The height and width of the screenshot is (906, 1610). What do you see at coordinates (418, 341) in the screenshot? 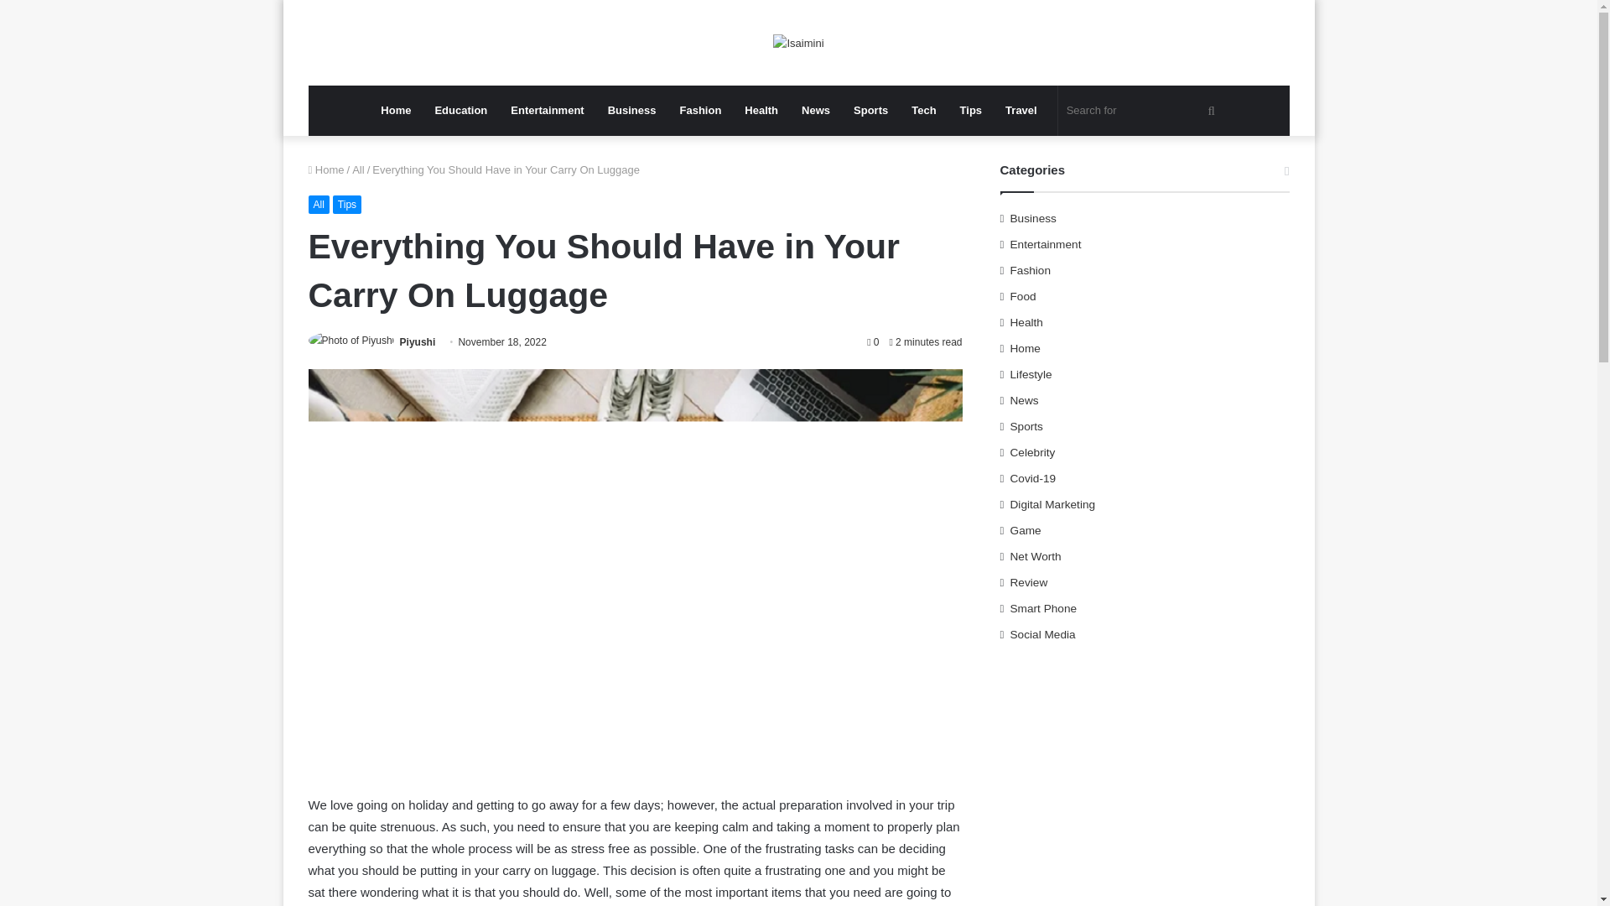
I see `Piyushi` at bounding box center [418, 341].